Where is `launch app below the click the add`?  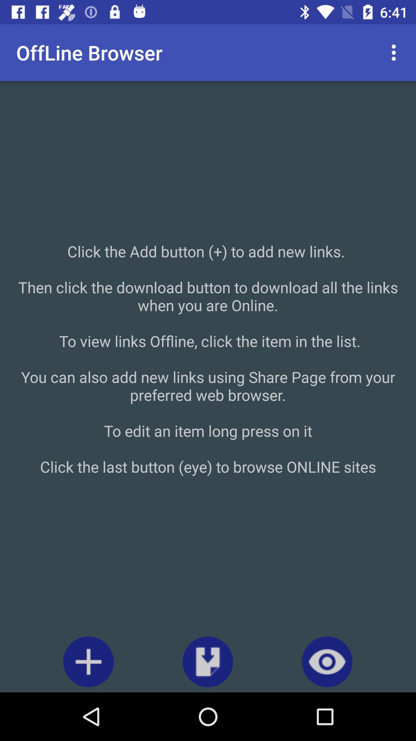
launch app below the click the add is located at coordinates (327, 661).